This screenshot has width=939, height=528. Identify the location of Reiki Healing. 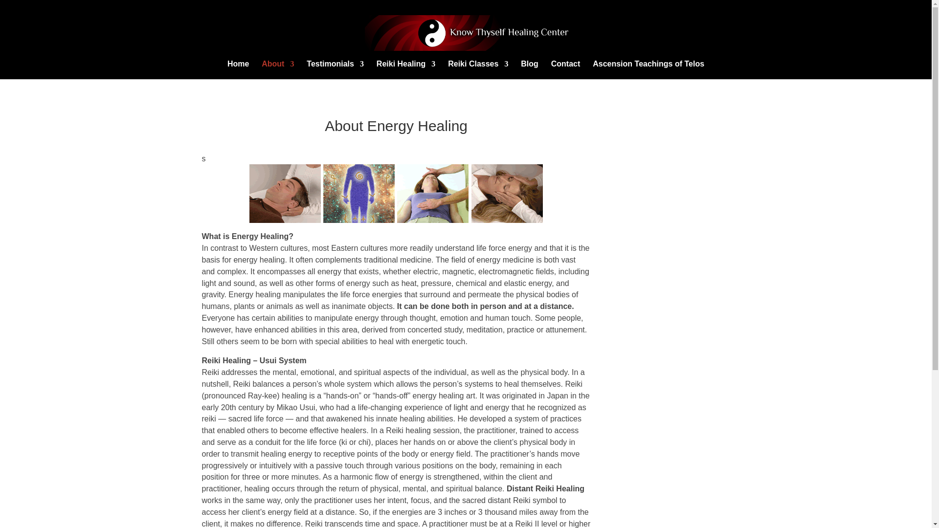
(406, 70).